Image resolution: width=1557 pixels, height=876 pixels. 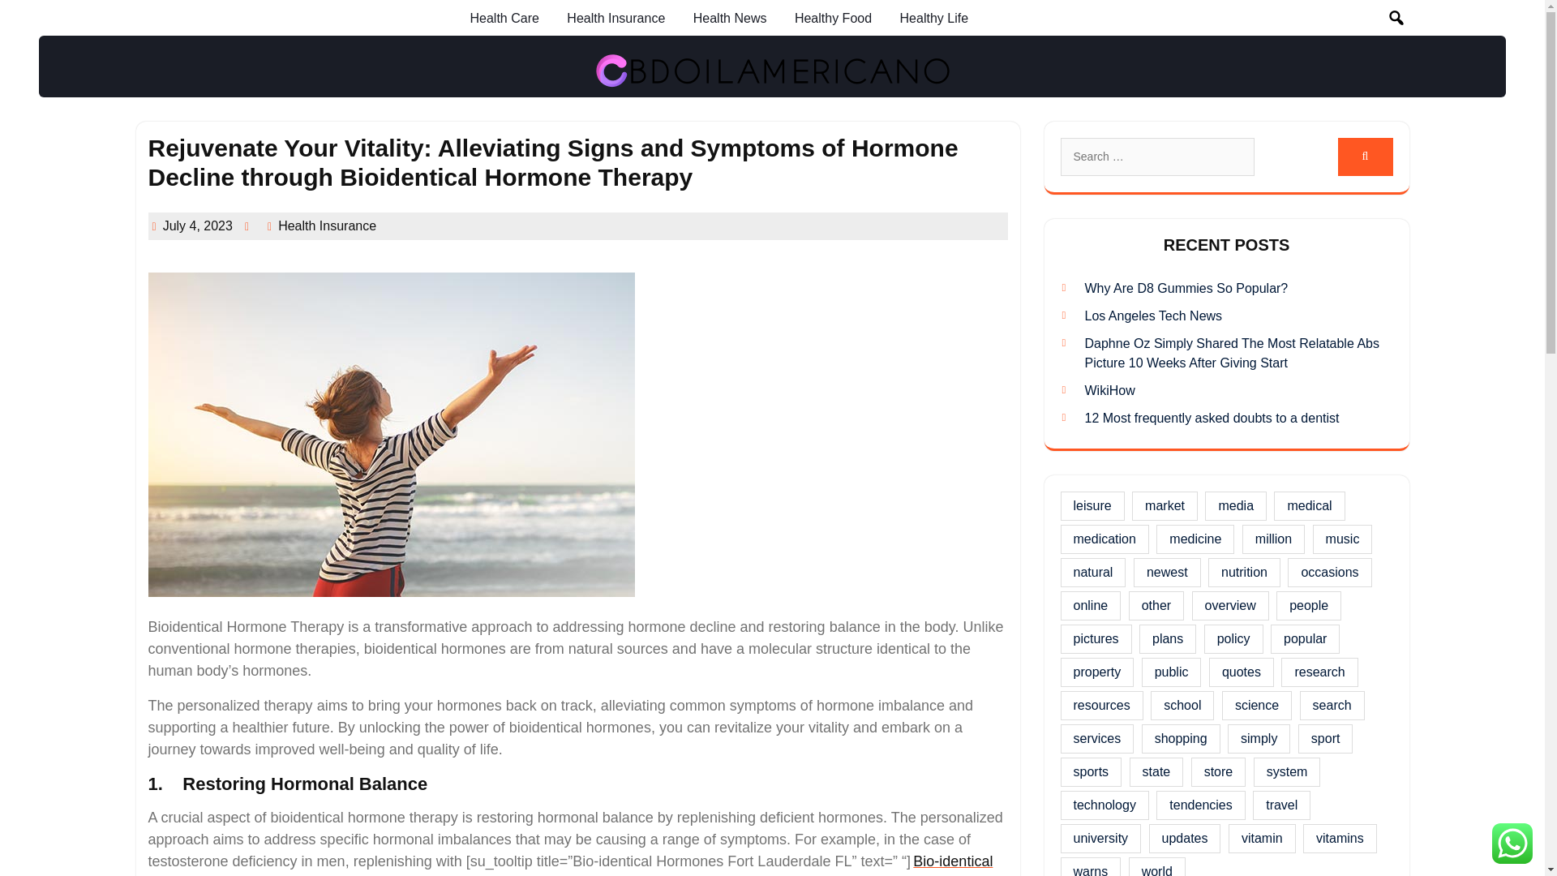 What do you see at coordinates (1343, 539) in the screenshot?
I see `music` at bounding box center [1343, 539].